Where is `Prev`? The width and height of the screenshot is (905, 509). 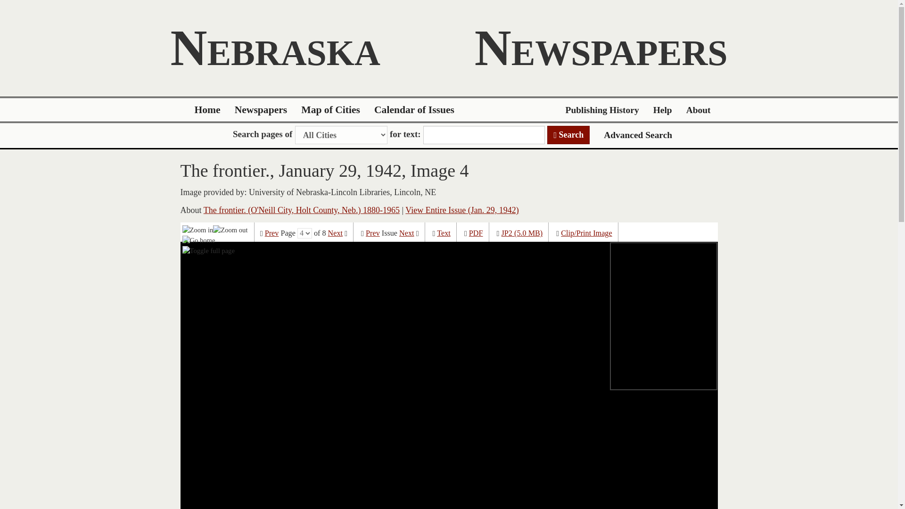
Prev is located at coordinates (271, 233).